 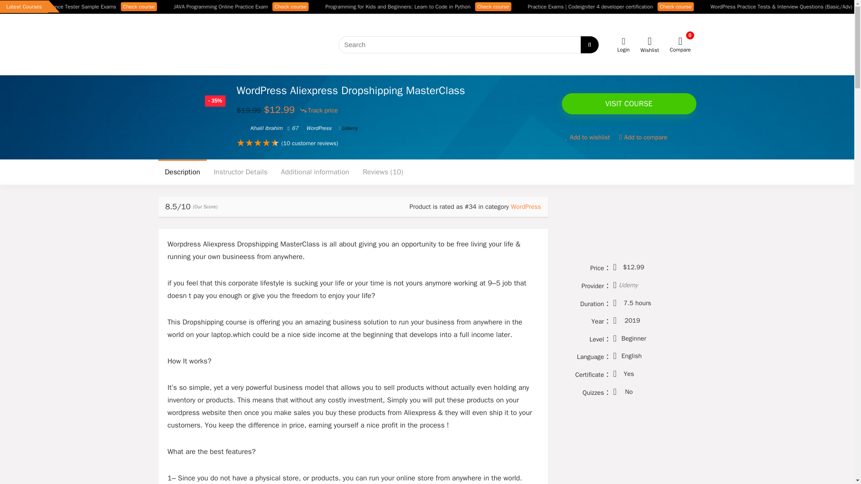 I want to click on Check course, so click(x=352, y=6).